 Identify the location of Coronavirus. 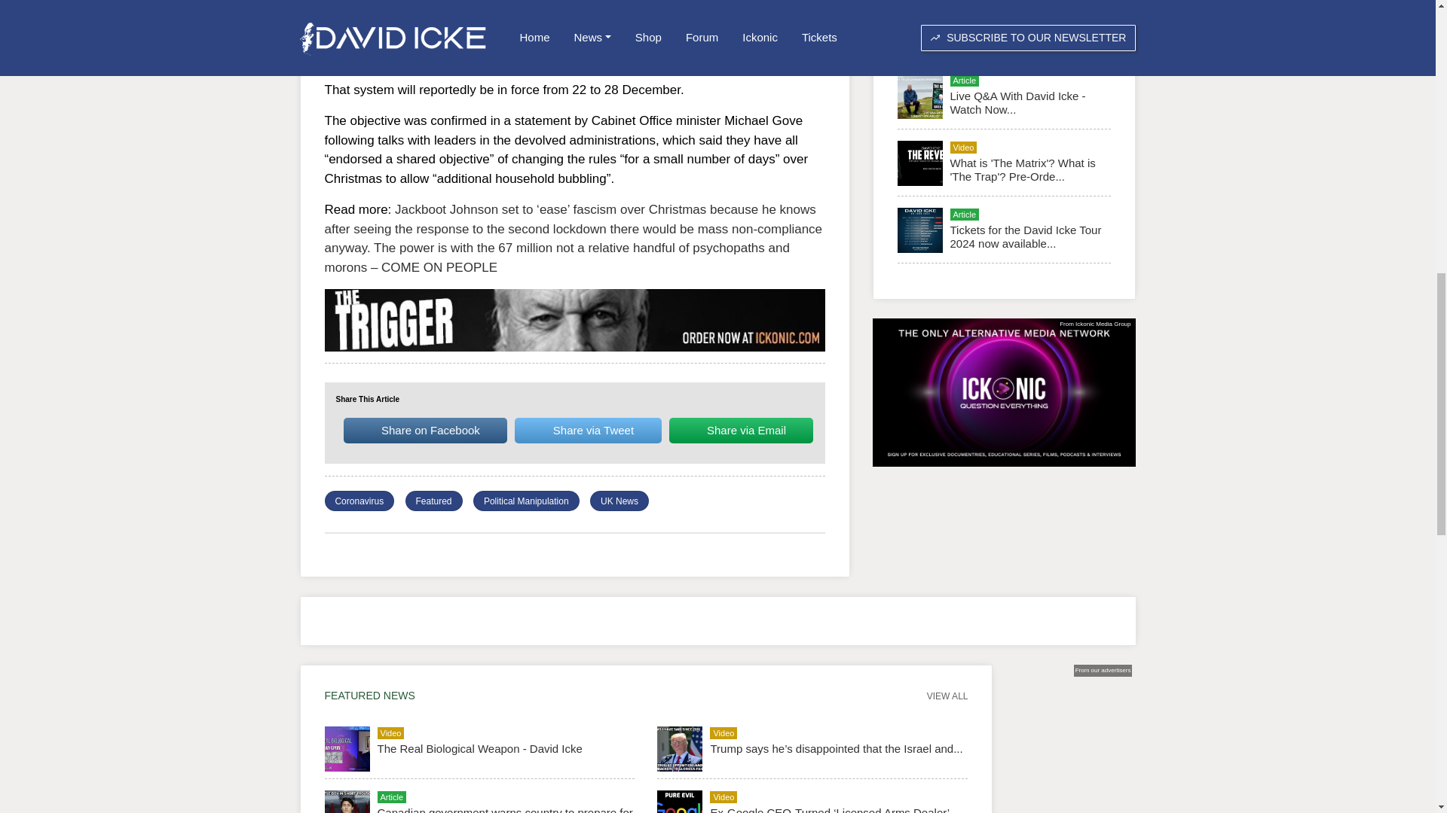
(359, 501).